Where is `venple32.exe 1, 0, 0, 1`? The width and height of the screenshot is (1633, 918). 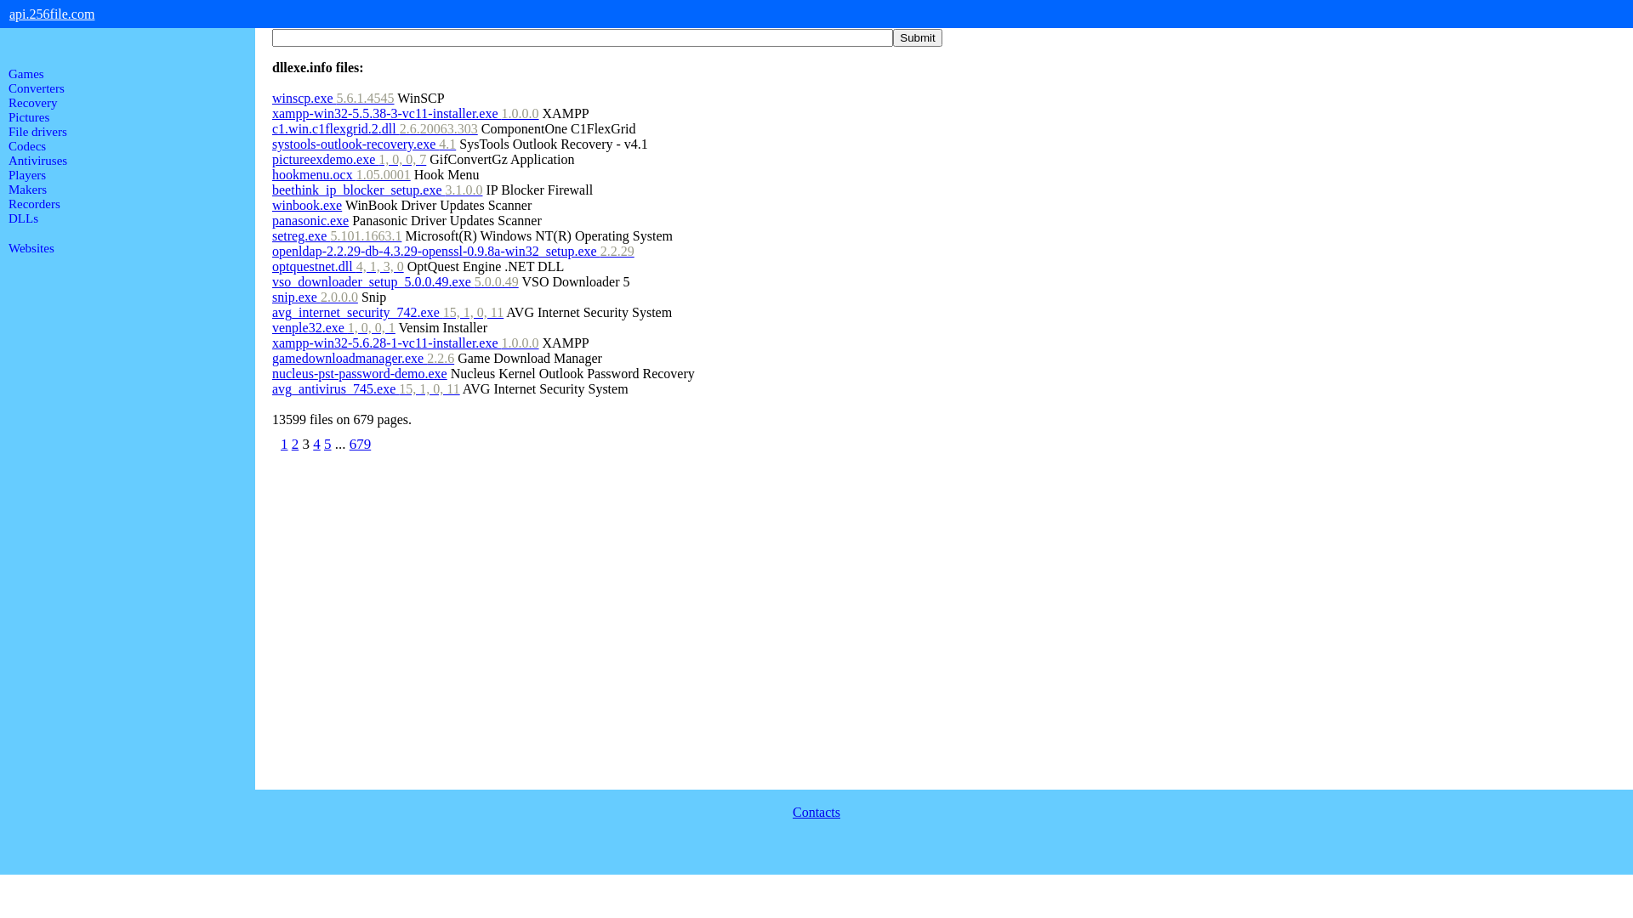 venple32.exe 1, 0, 0, 1 is located at coordinates (333, 328).